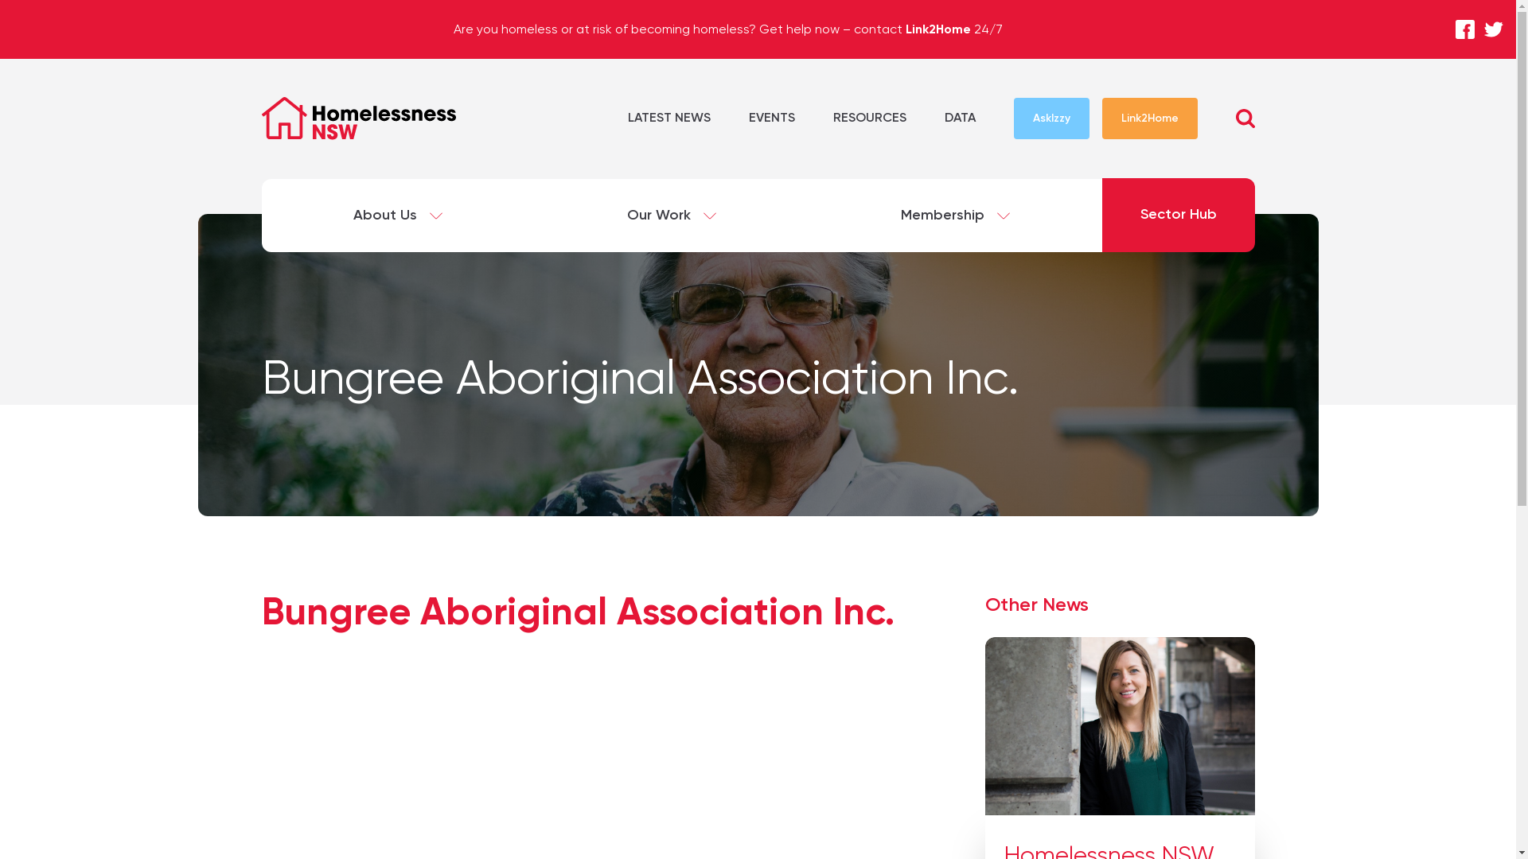 The height and width of the screenshot is (859, 1528). I want to click on Membership, so click(955, 216).